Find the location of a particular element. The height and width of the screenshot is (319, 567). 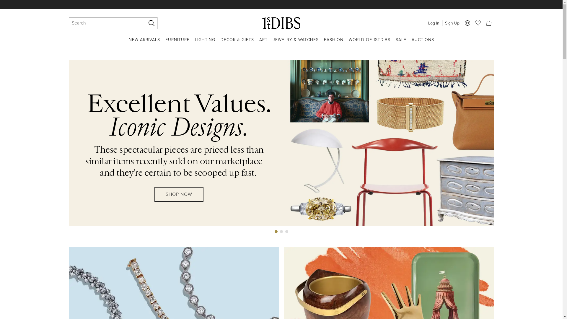

LIGHTING is located at coordinates (205, 43).